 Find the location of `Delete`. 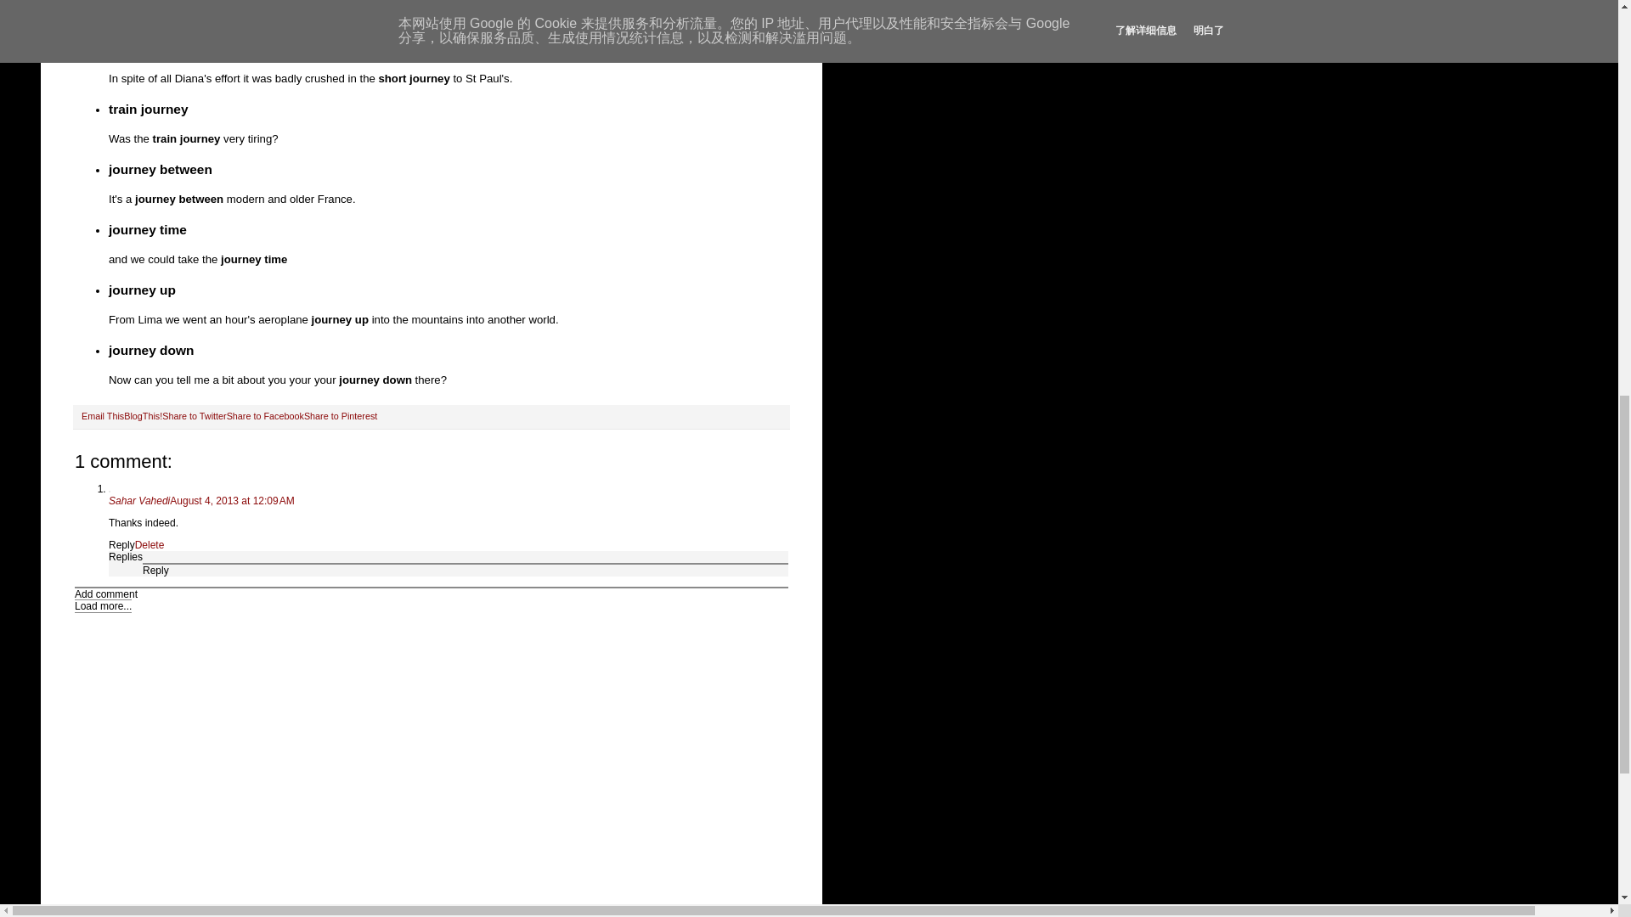

Delete is located at coordinates (150, 545).